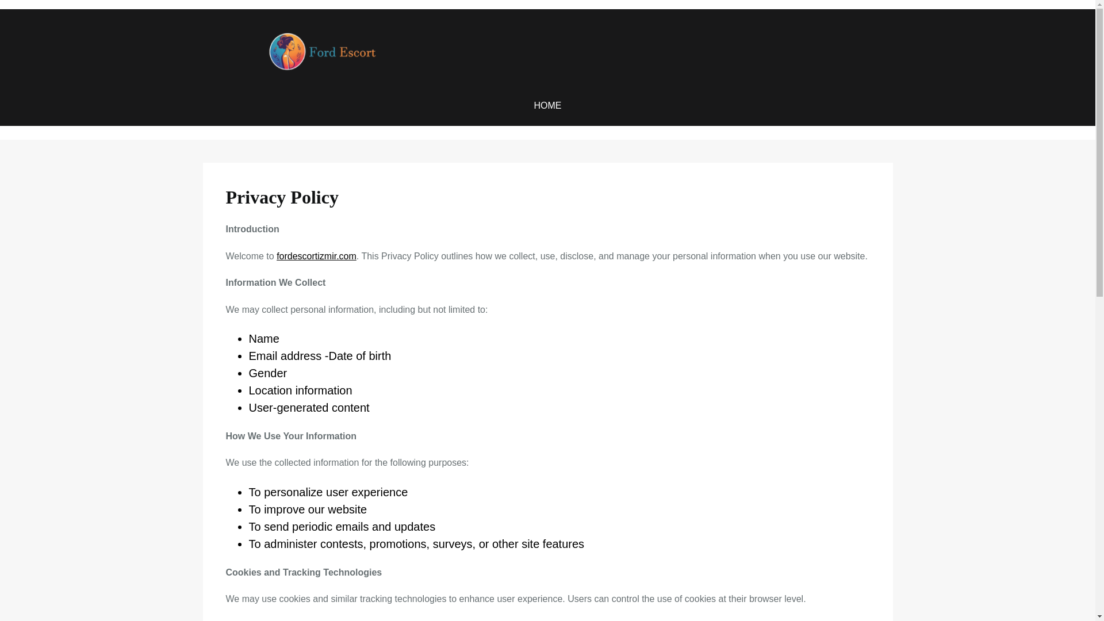 The height and width of the screenshot is (621, 1104). Describe the element at coordinates (547, 105) in the screenshot. I see `HOME` at that location.